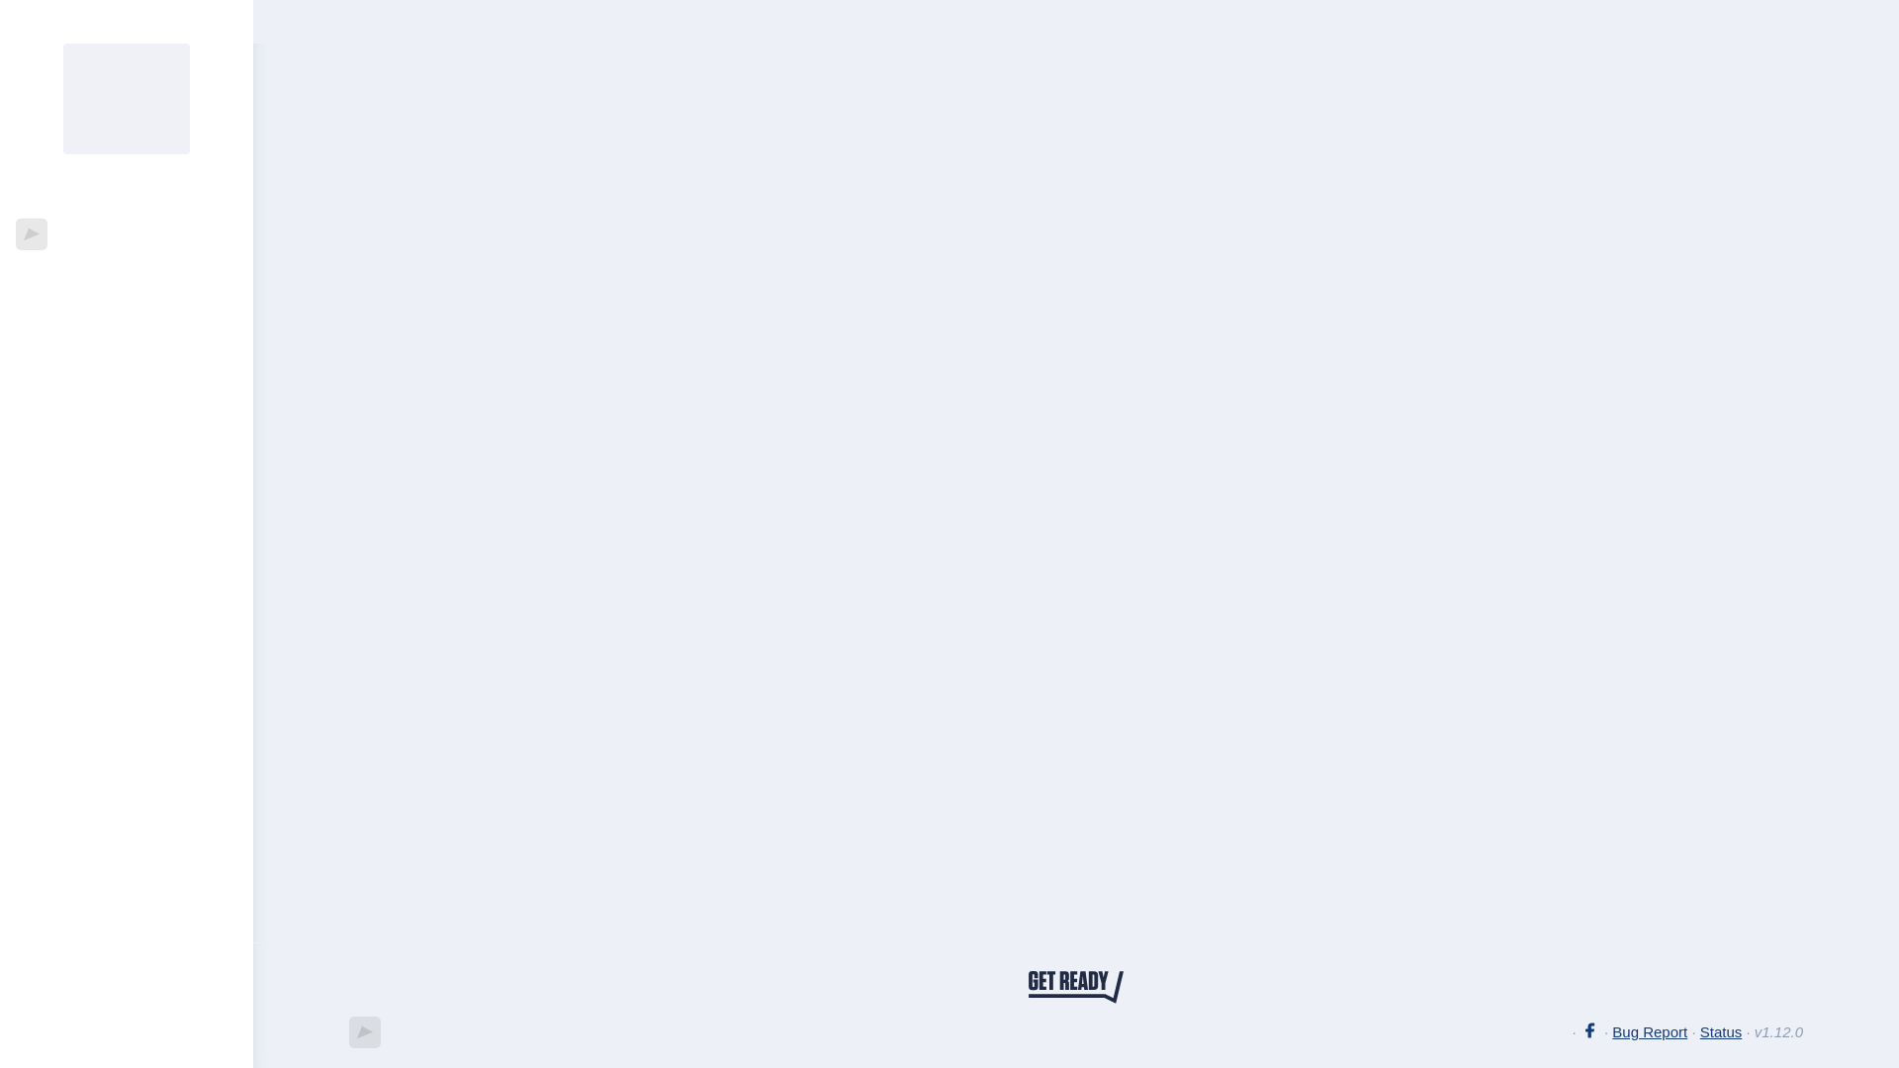 Image resolution: width=1899 pixels, height=1068 pixels. Describe the element at coordinates (1721, 1030) in the screenshot. I see `View status of various Disaster Dashboard services` at that location.